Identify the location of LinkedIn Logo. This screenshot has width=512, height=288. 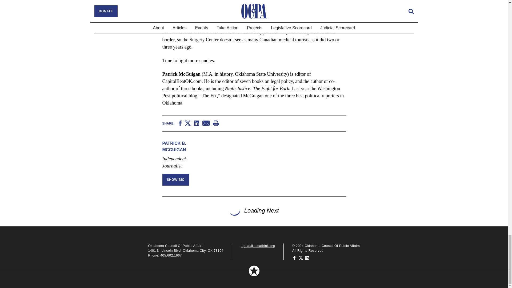
(196, 123).